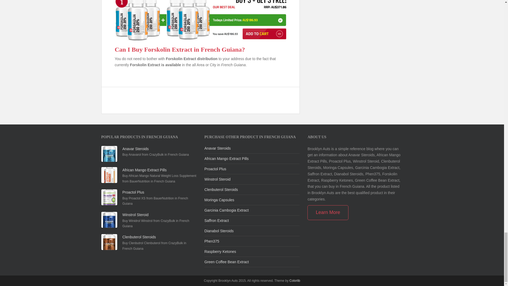  I want to click on Phen375, so click(211, 241).